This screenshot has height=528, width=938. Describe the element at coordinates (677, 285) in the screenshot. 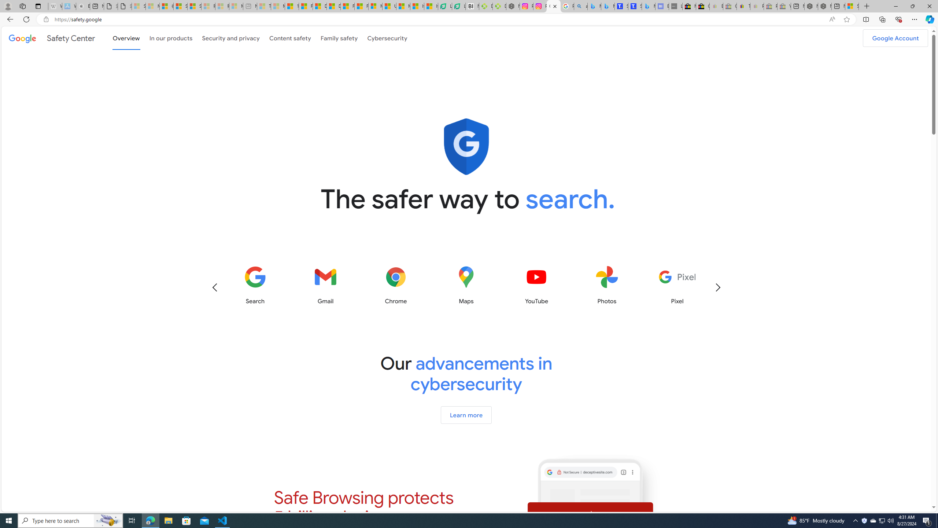

I see `Pixel` at that location.